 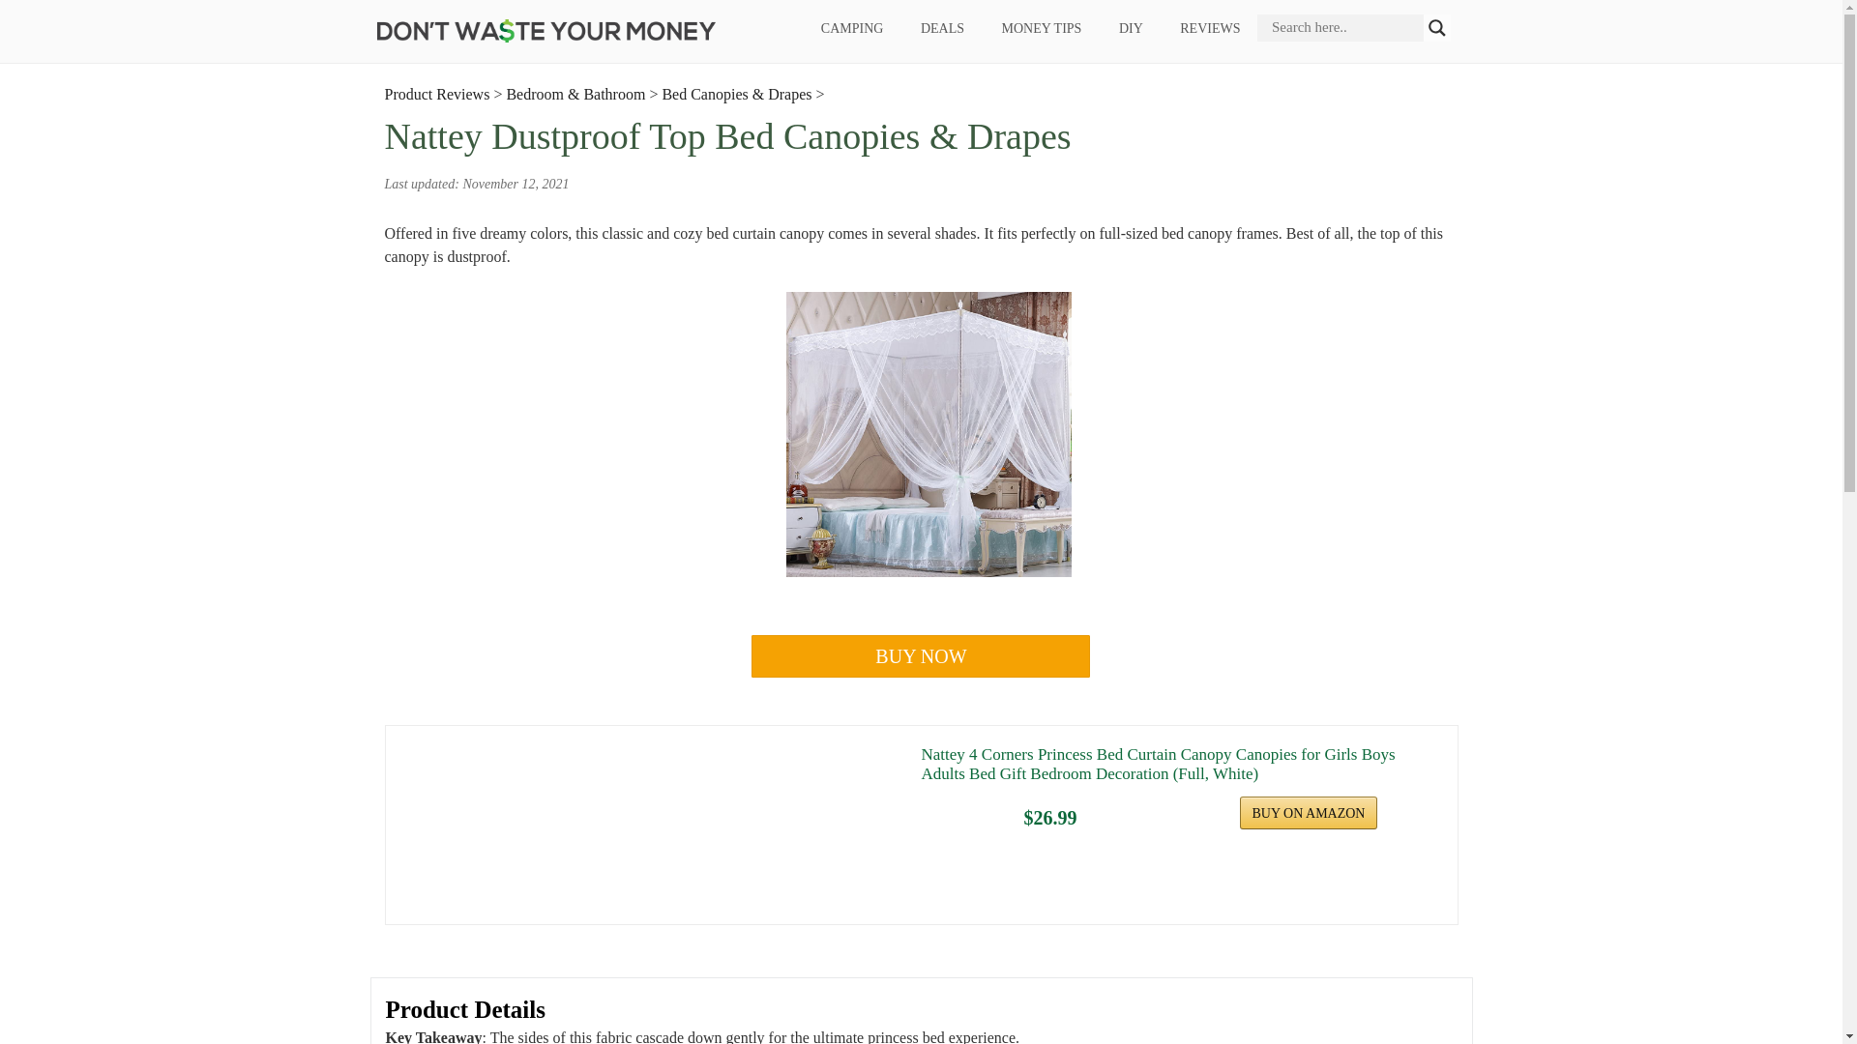 I want to click on REVIEWS, so click(x=1210, y=29).